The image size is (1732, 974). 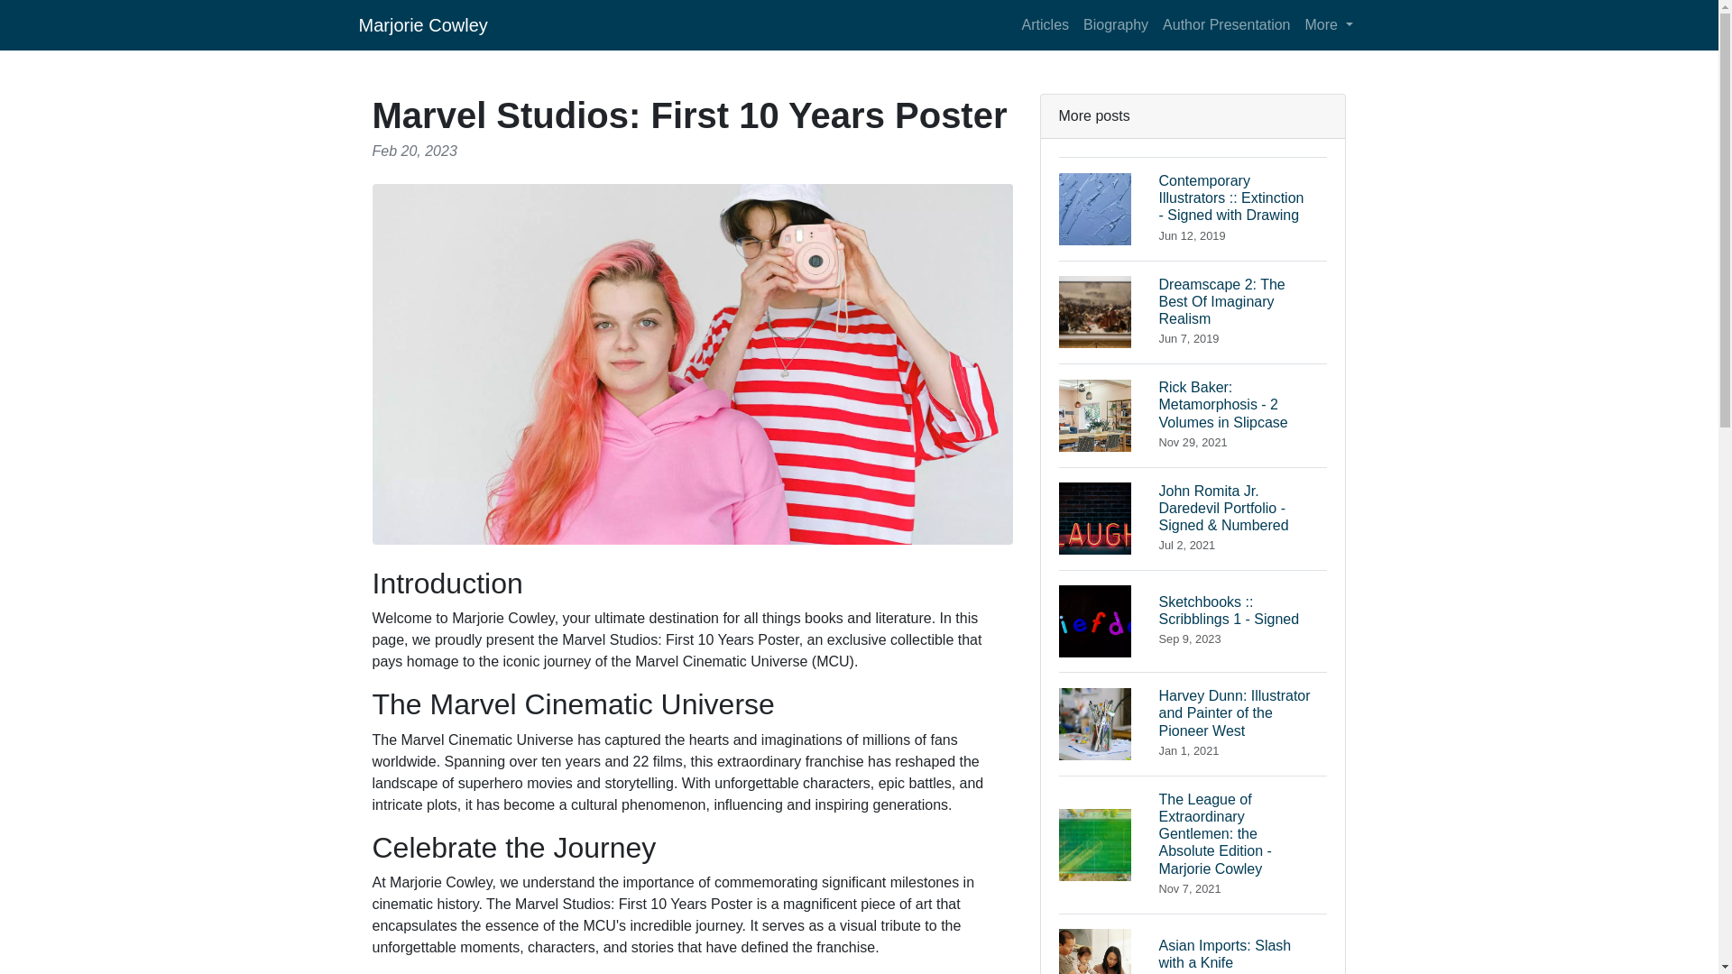 I want to click on Author Presentation, so click(x=1193, y=312).